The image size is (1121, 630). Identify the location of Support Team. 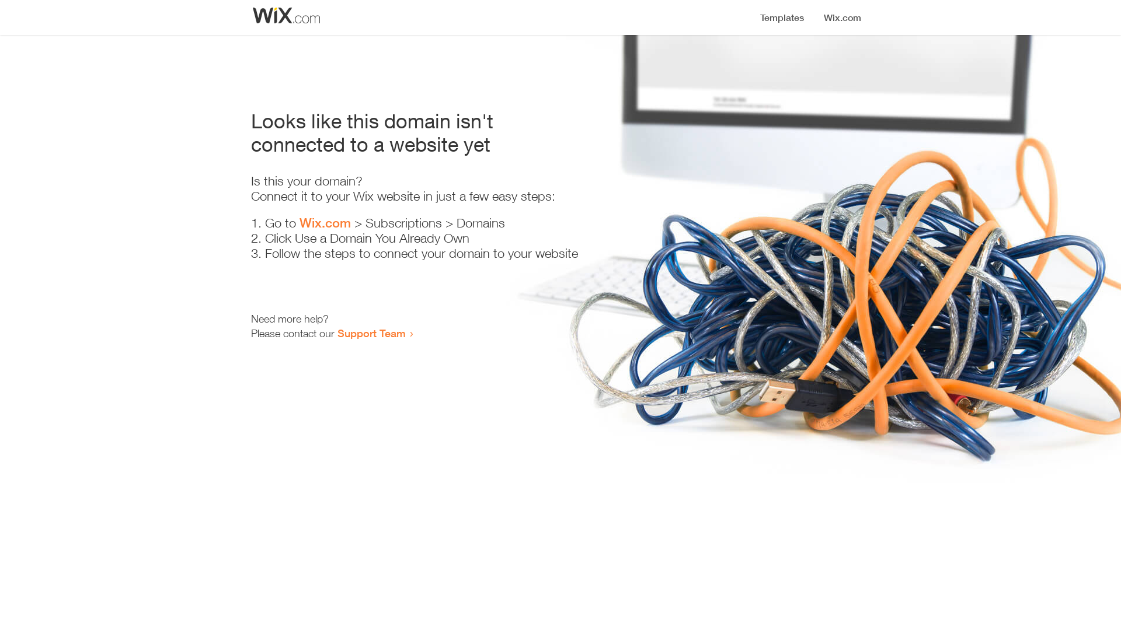
(371, 333).